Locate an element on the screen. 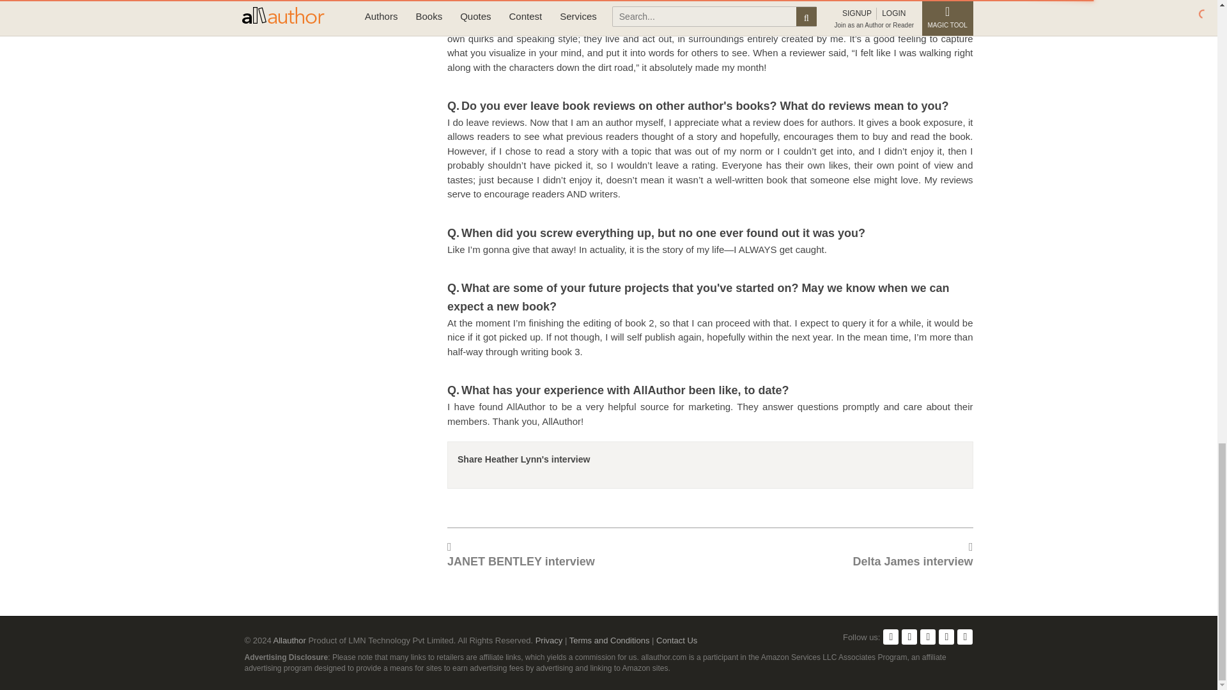 This screenshot has height=690, width=1227. Twitter is located at coordinates (909, 636).